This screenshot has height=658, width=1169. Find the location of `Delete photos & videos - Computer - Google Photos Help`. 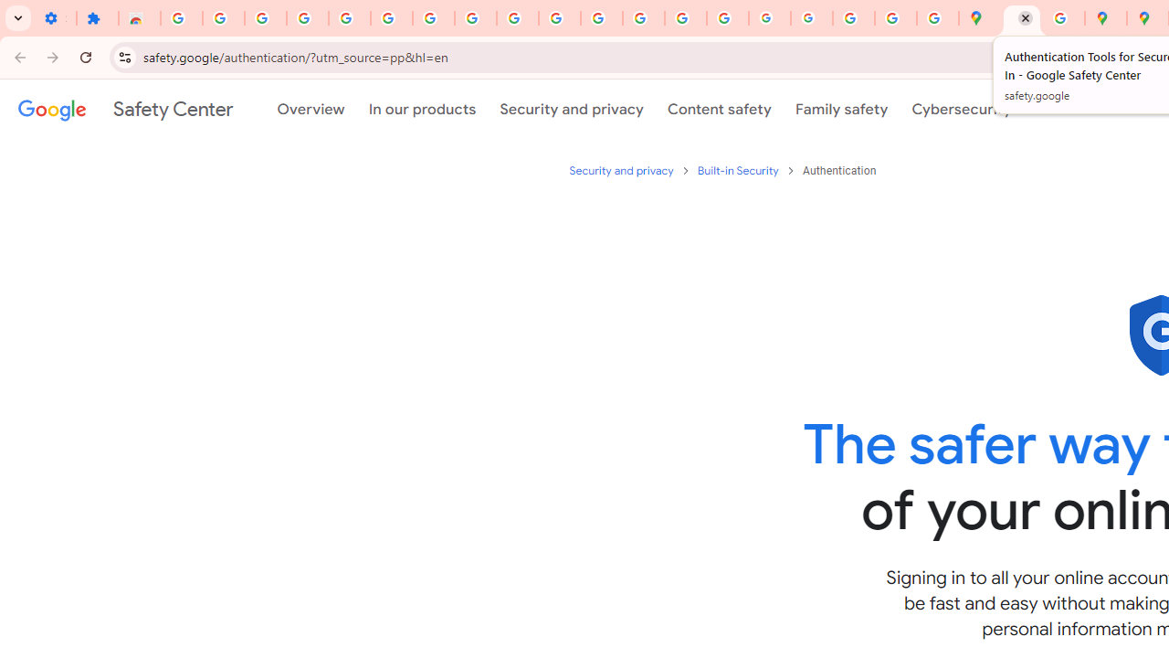

Delete photos & videos - Computer - Google Photos Help is located at coordinates (265, 18).